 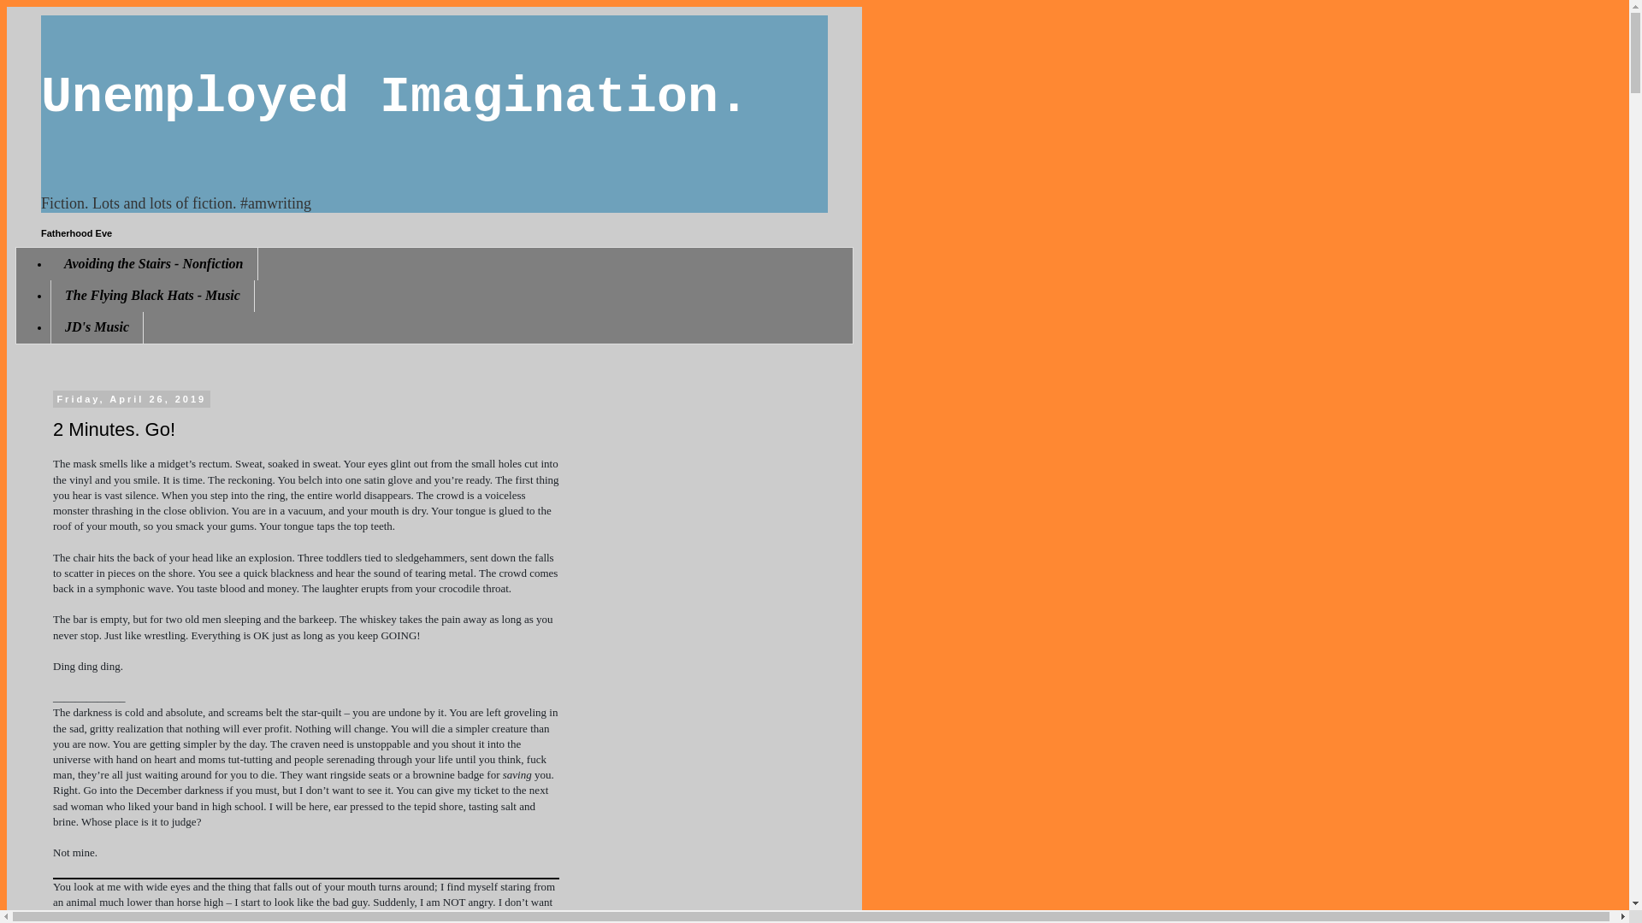 I want to click on Avoiding the Stairs - Nonfiction, so click(x=154, y=263).